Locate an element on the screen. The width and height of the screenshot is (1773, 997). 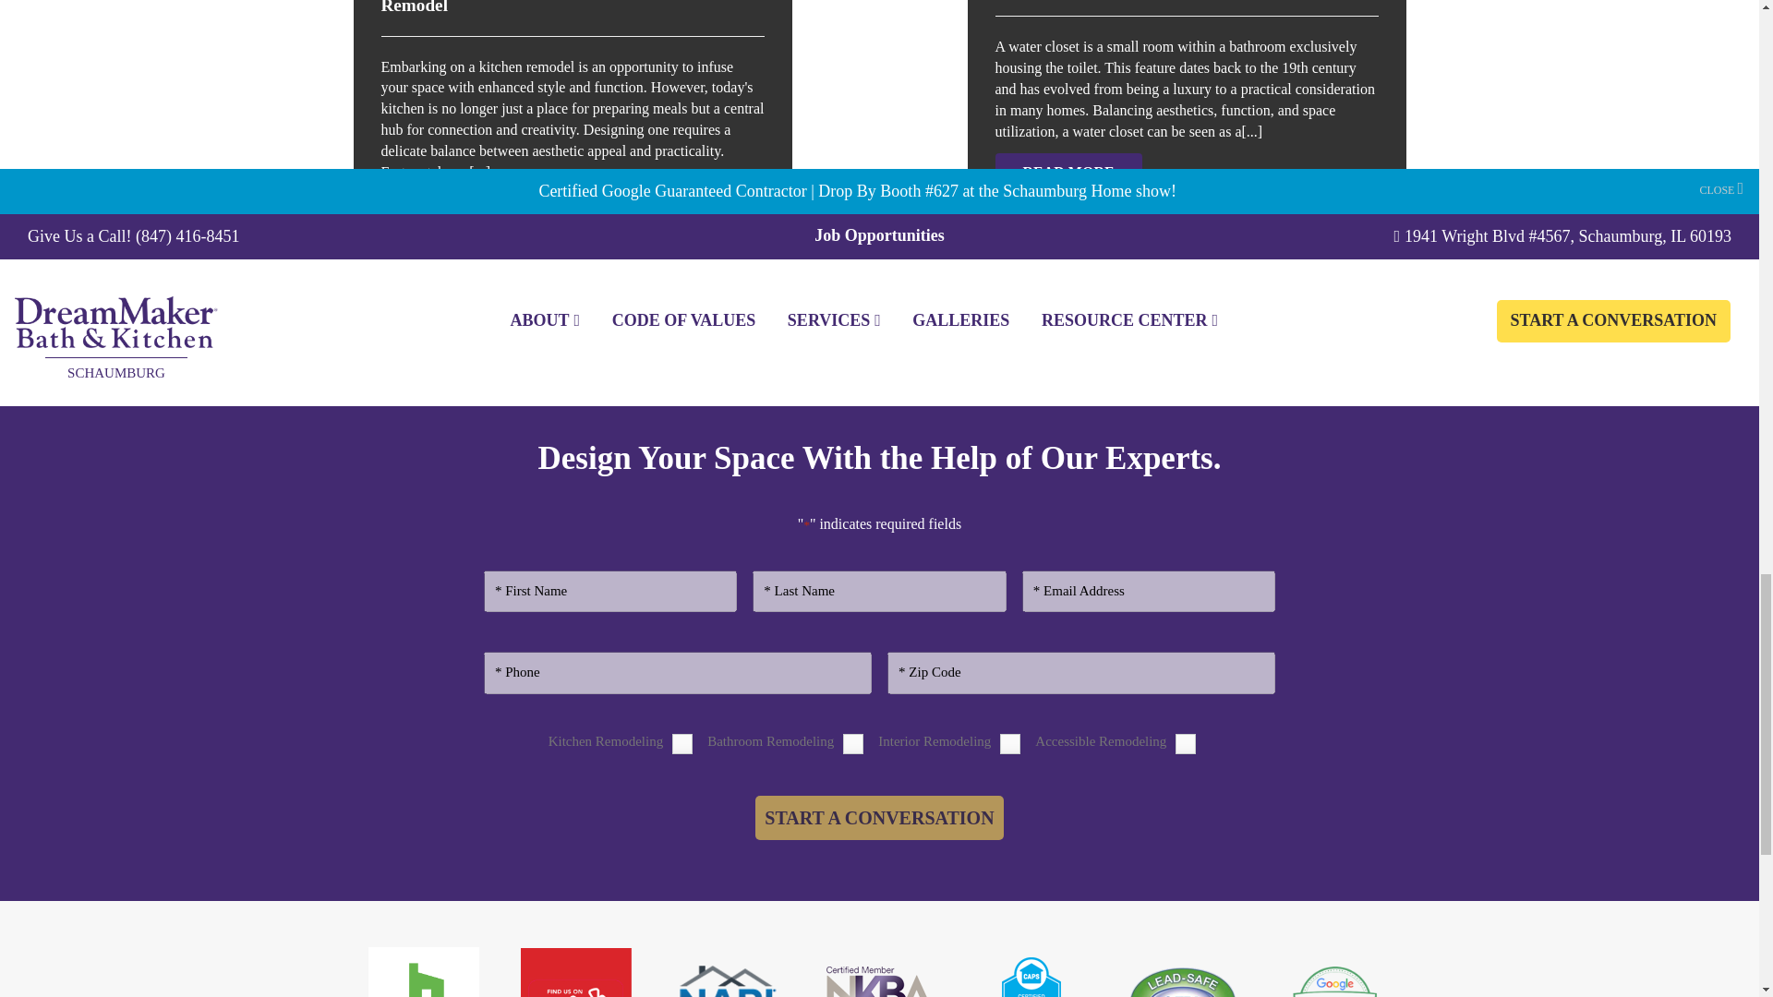
Accessible Remodeling is located at coordinates (1185, 743).